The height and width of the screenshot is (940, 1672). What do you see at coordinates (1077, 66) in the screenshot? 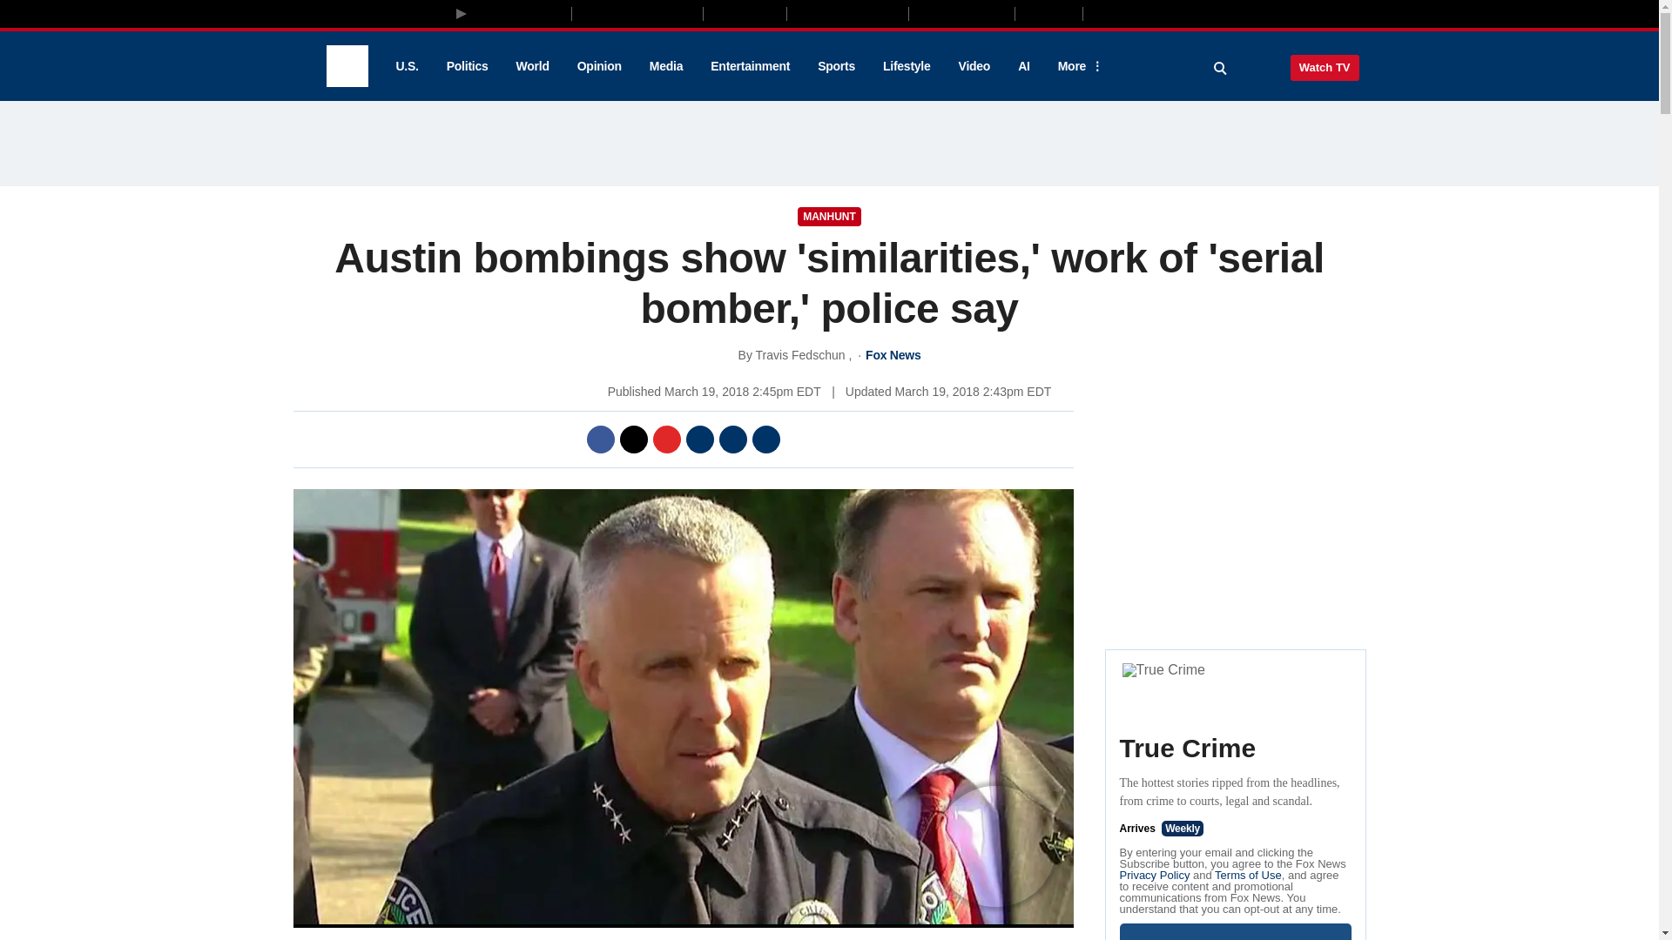
I see `More` at bounding box center [1077, 66].